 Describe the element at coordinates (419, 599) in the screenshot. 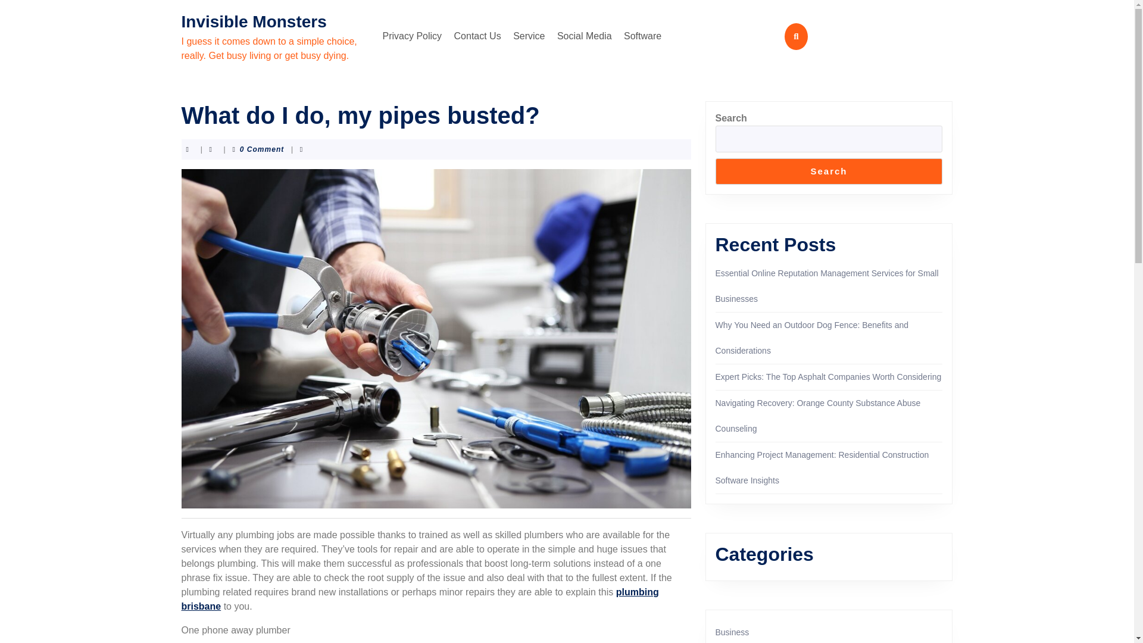

I see `plumbing brisbane` at that location.